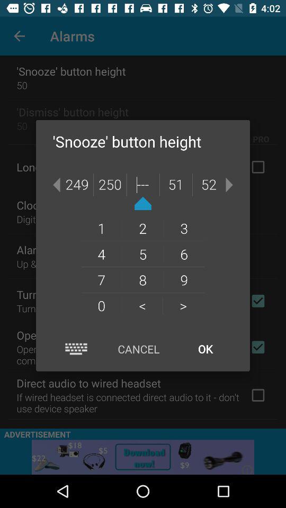 The image size is (286, 508). Describe the element at coordinates (142, 305) in the screenshot. I see `press the item above cancel item` at that location.